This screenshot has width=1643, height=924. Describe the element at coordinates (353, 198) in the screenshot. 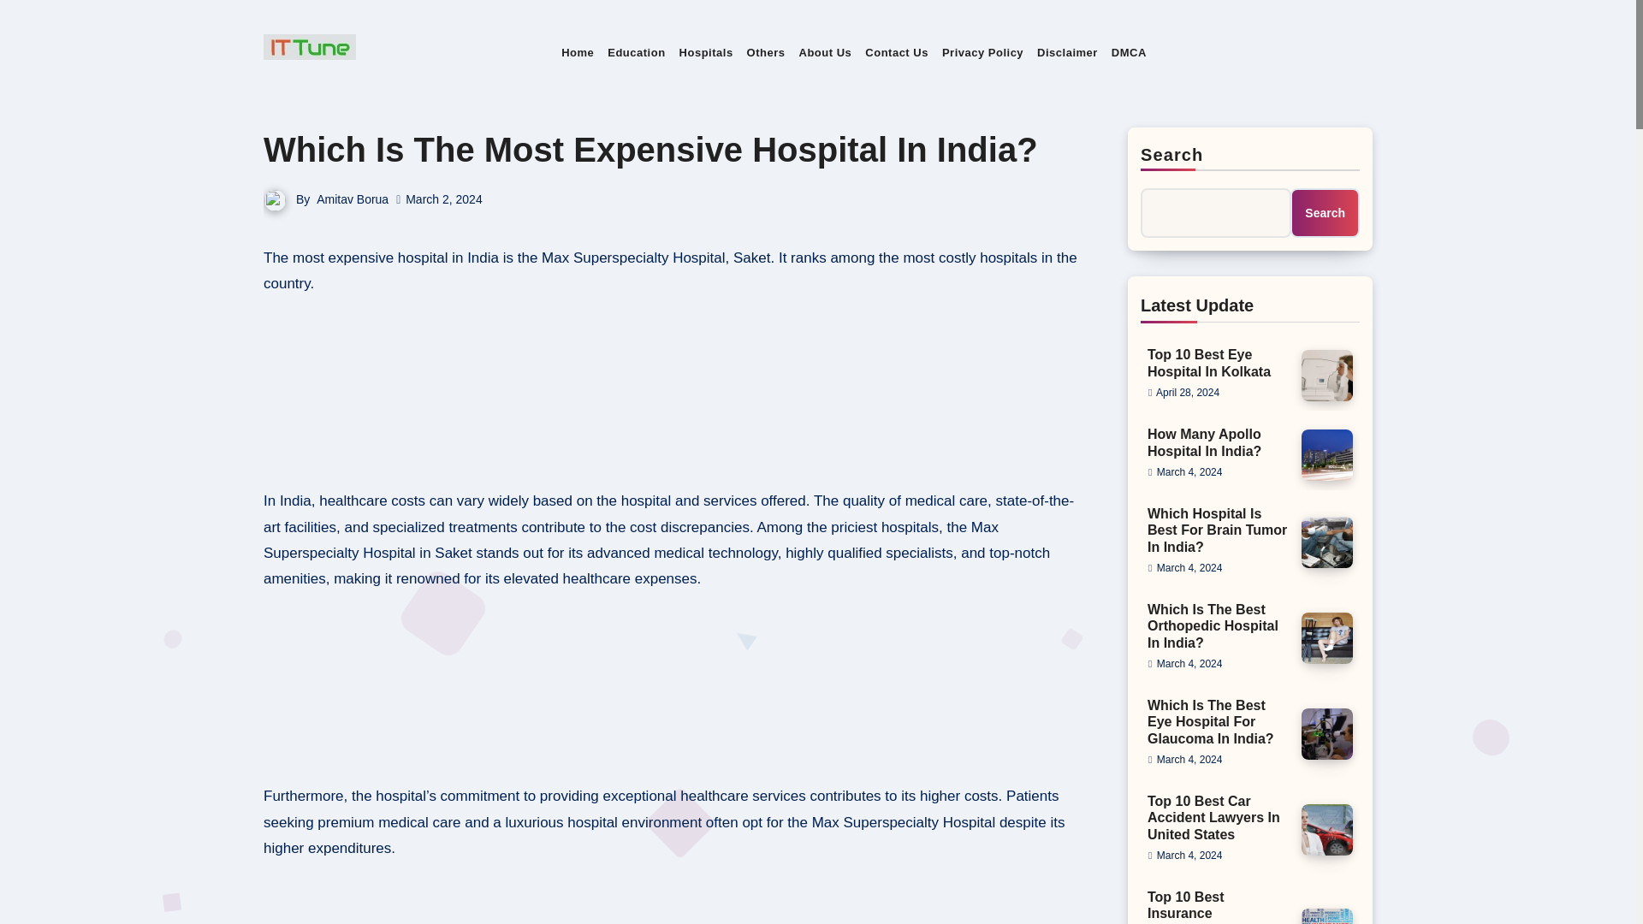

I see `Amitav Borua` at that location.